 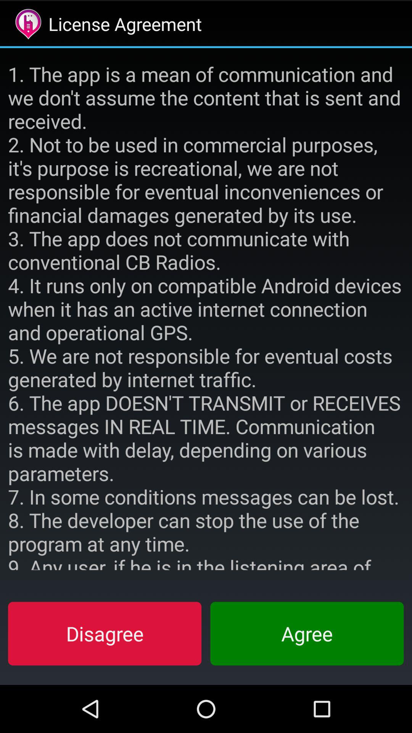 What do you see at coordinates (307, 633) in the screenshot?
I see `swipe until the agree button` at bounding box center [307, 633].